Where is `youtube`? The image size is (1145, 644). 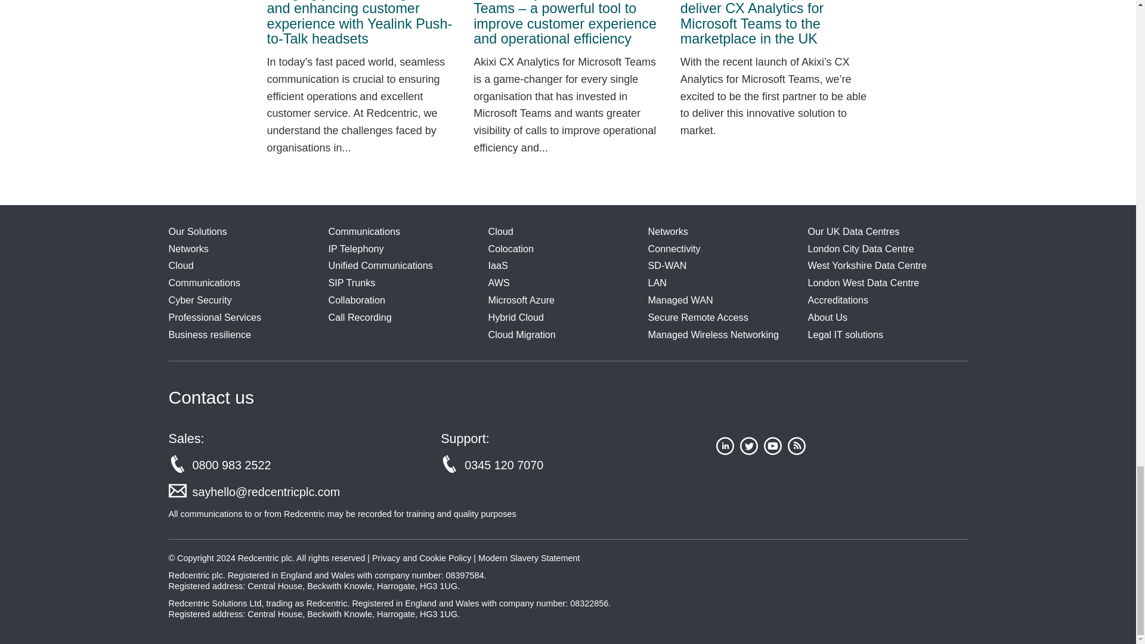 youtube is located at coordinates (773, 451).